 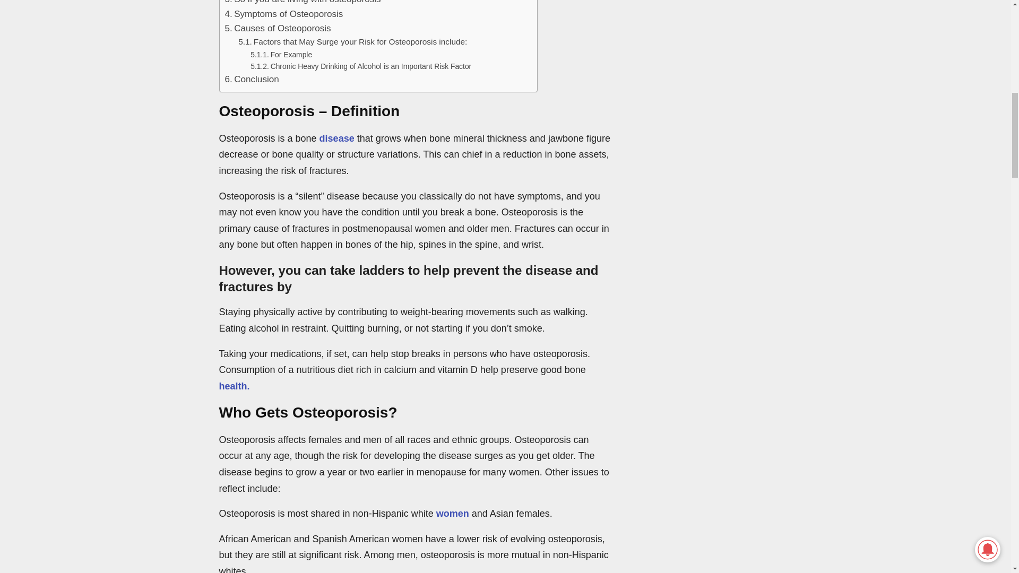 What do you see at coordinates (352, 41) in the screenshot?
I see `Factors that May Surge your Risk for Osteoporosis include:` at bounding box center [352, 41].